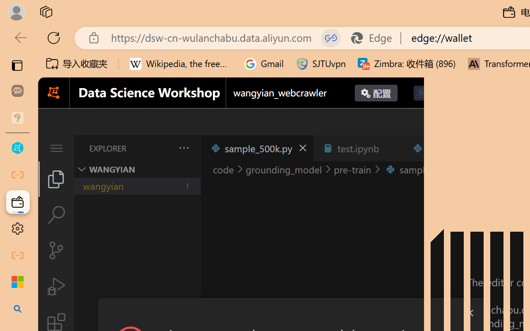 The width and height of the screenshot is (530, 331). I want to click on sample_500k.py, so click(257, 148).